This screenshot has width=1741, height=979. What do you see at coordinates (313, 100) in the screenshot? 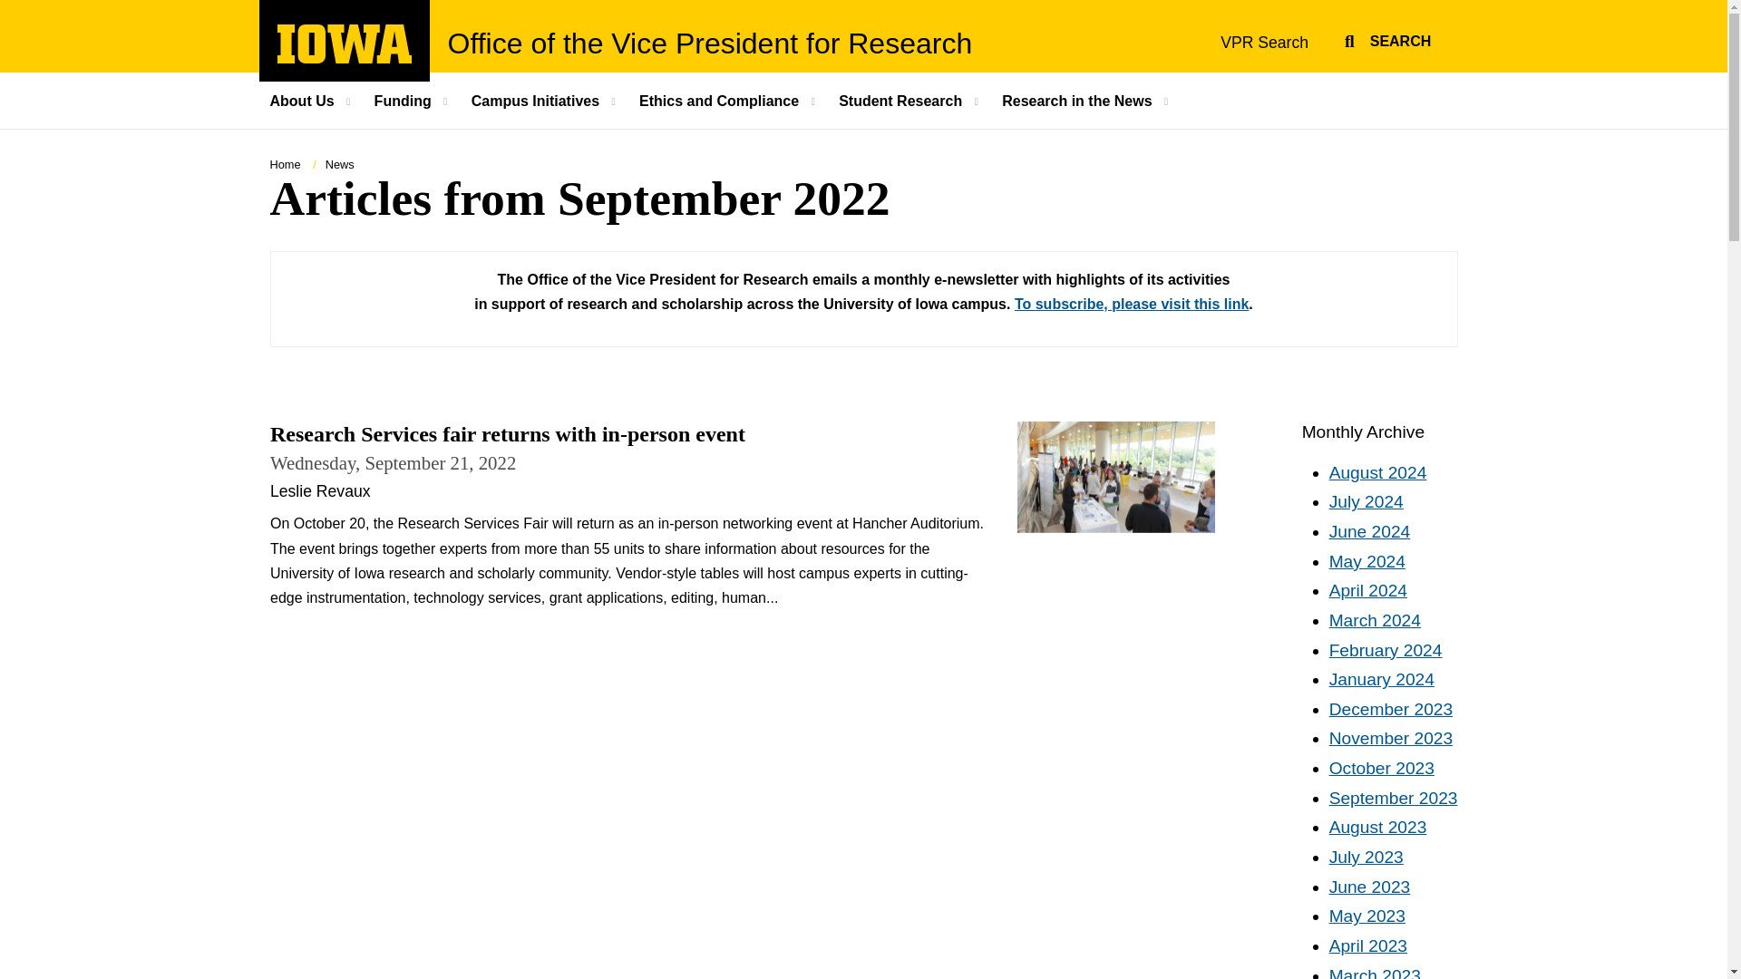
I see `About the UI Office of the Vice President for Research` at bounding box center [313, 100].